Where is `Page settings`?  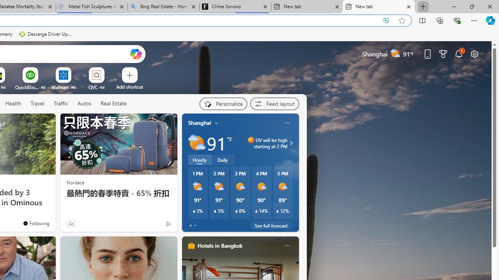
Page settings is located at coordinates (474, 54).